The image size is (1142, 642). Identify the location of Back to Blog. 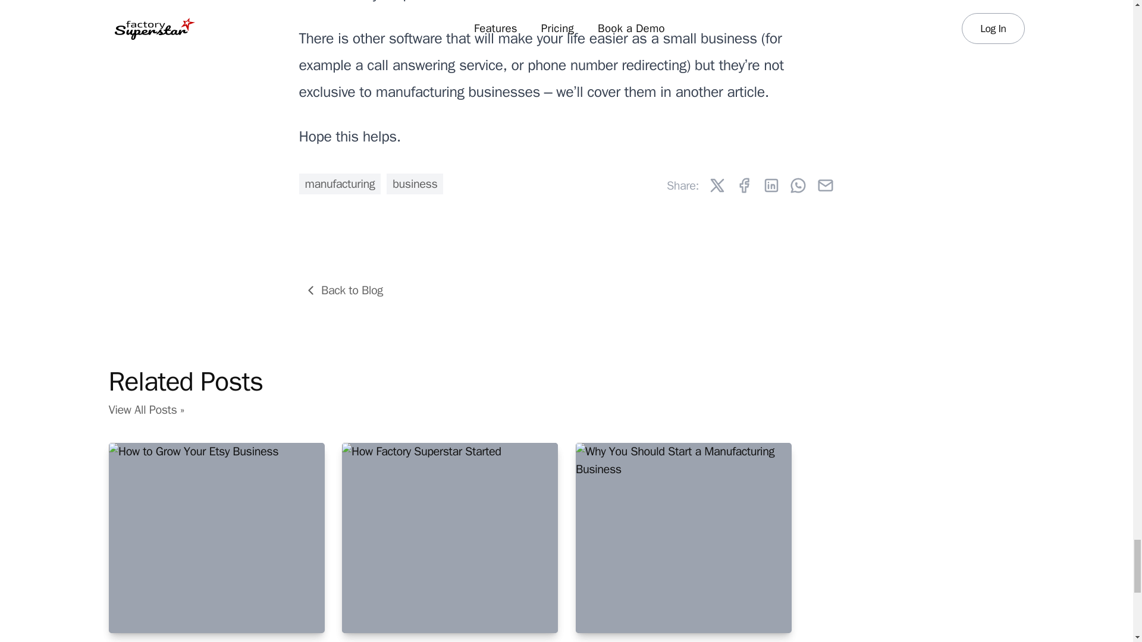
(345, 290).